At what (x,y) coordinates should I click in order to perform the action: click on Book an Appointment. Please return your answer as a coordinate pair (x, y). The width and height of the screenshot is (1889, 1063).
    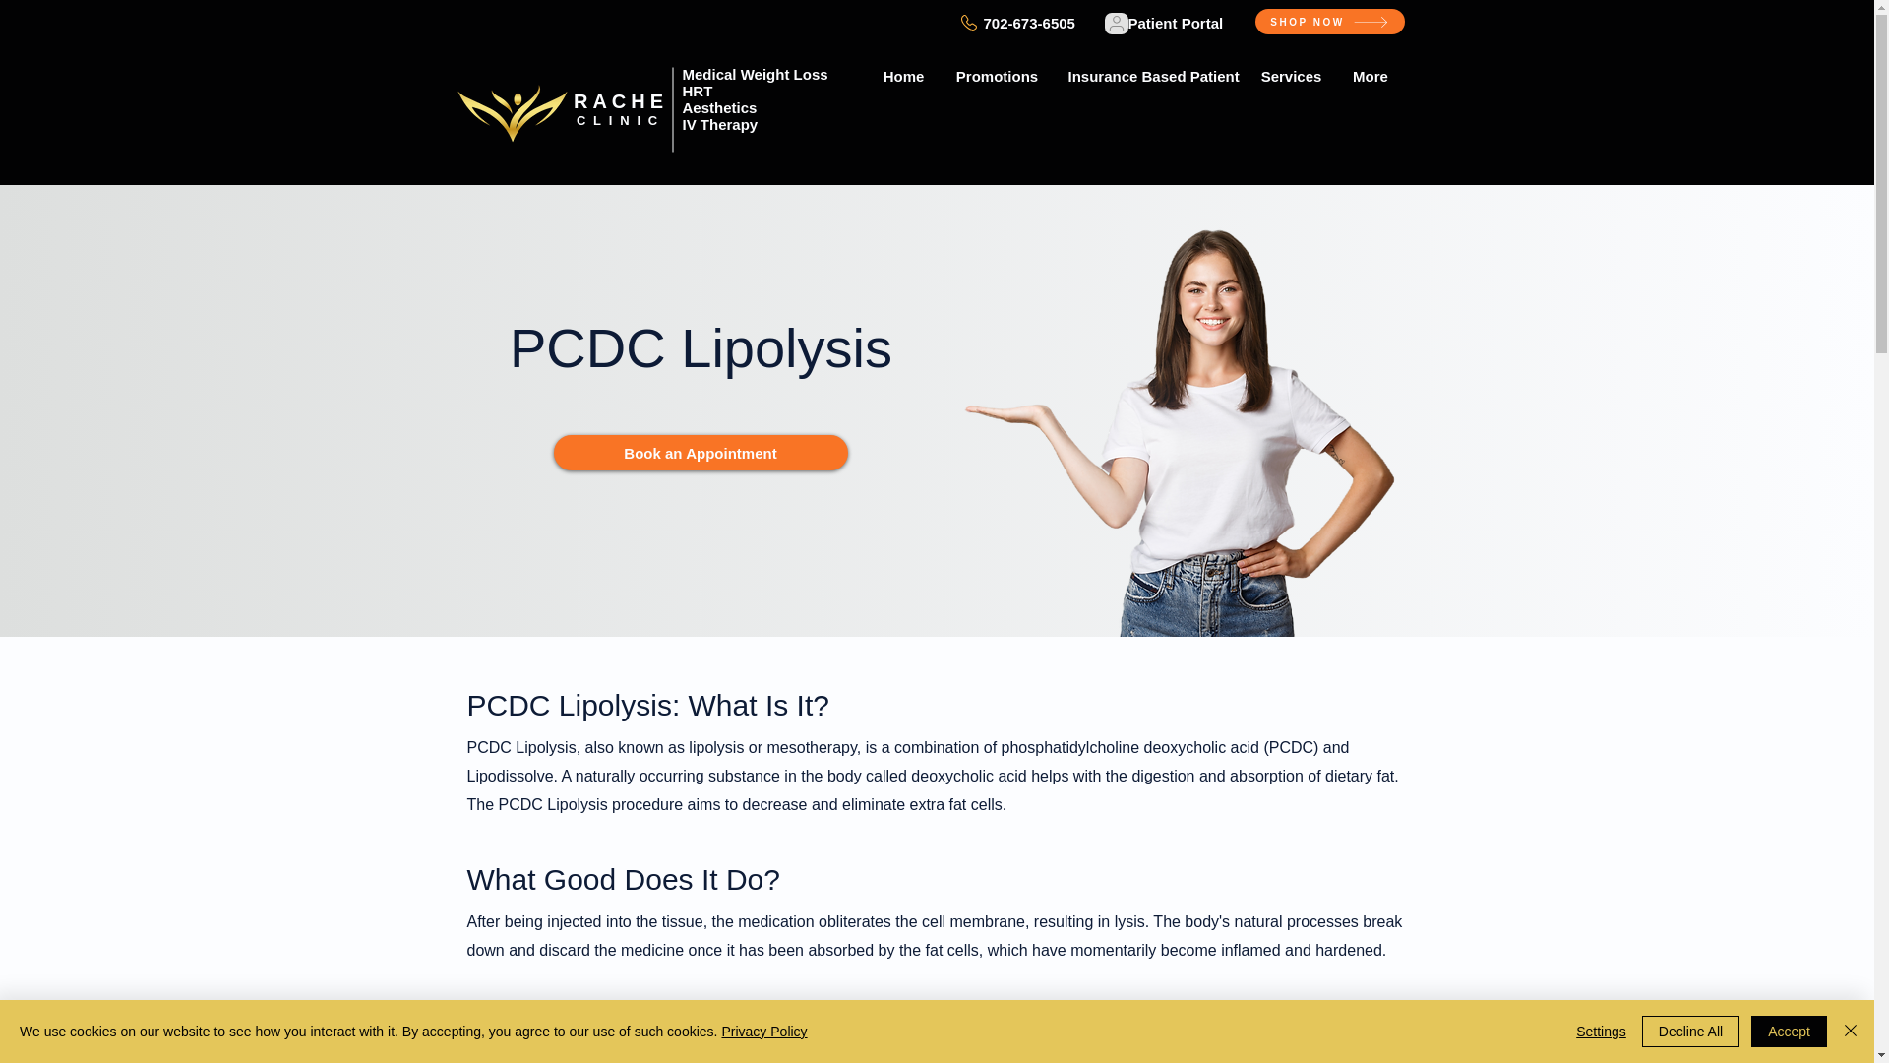
    Looking at the image, I should click on (700, 453).